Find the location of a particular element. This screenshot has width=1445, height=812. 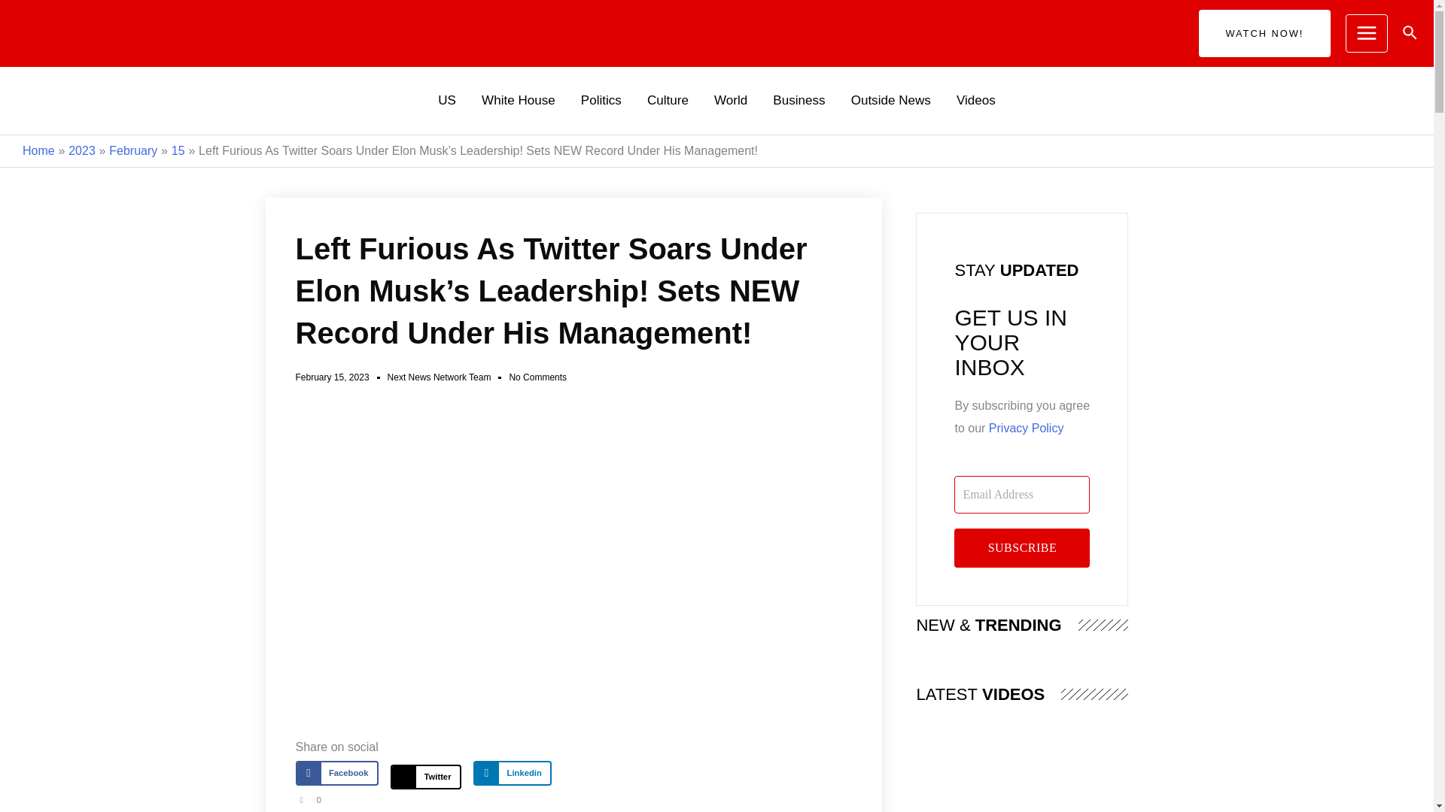

WATCH NOW! is located at coordinates (1264, 32).